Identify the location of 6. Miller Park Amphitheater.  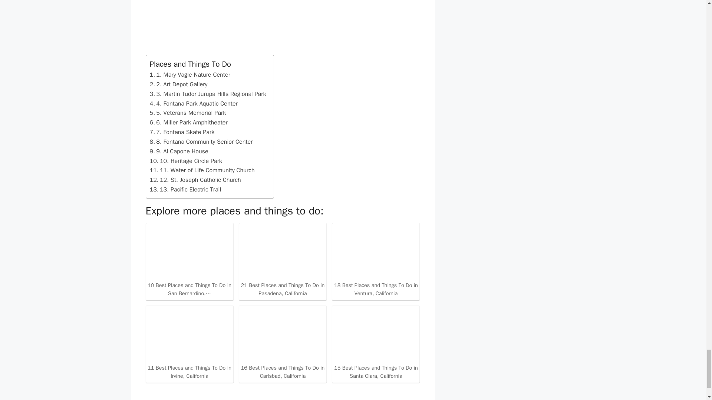
(188, 122).